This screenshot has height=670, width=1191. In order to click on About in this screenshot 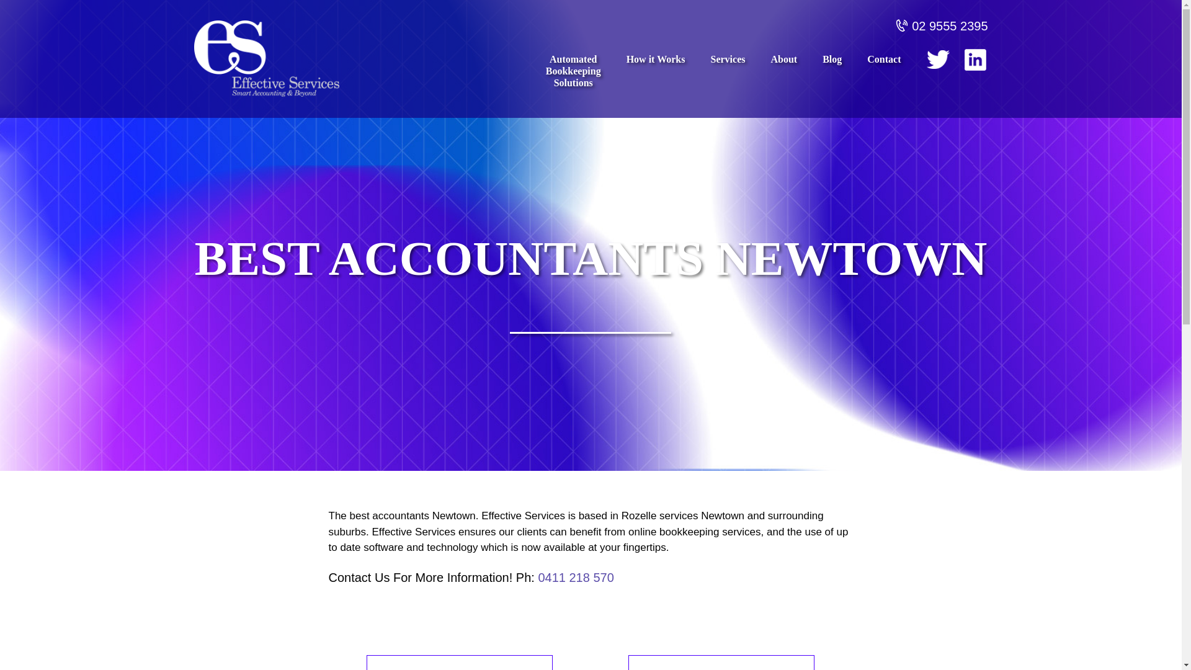, I will do `click(459, 663)`.